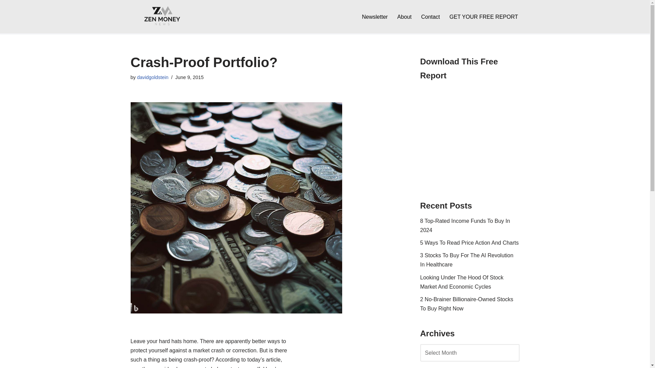 The image size is (655, 368). What do you see at coordinates (484, 16) in the screenshot?
I see `GET YOUR FREE REPORT` at bounding box center [484, 16].